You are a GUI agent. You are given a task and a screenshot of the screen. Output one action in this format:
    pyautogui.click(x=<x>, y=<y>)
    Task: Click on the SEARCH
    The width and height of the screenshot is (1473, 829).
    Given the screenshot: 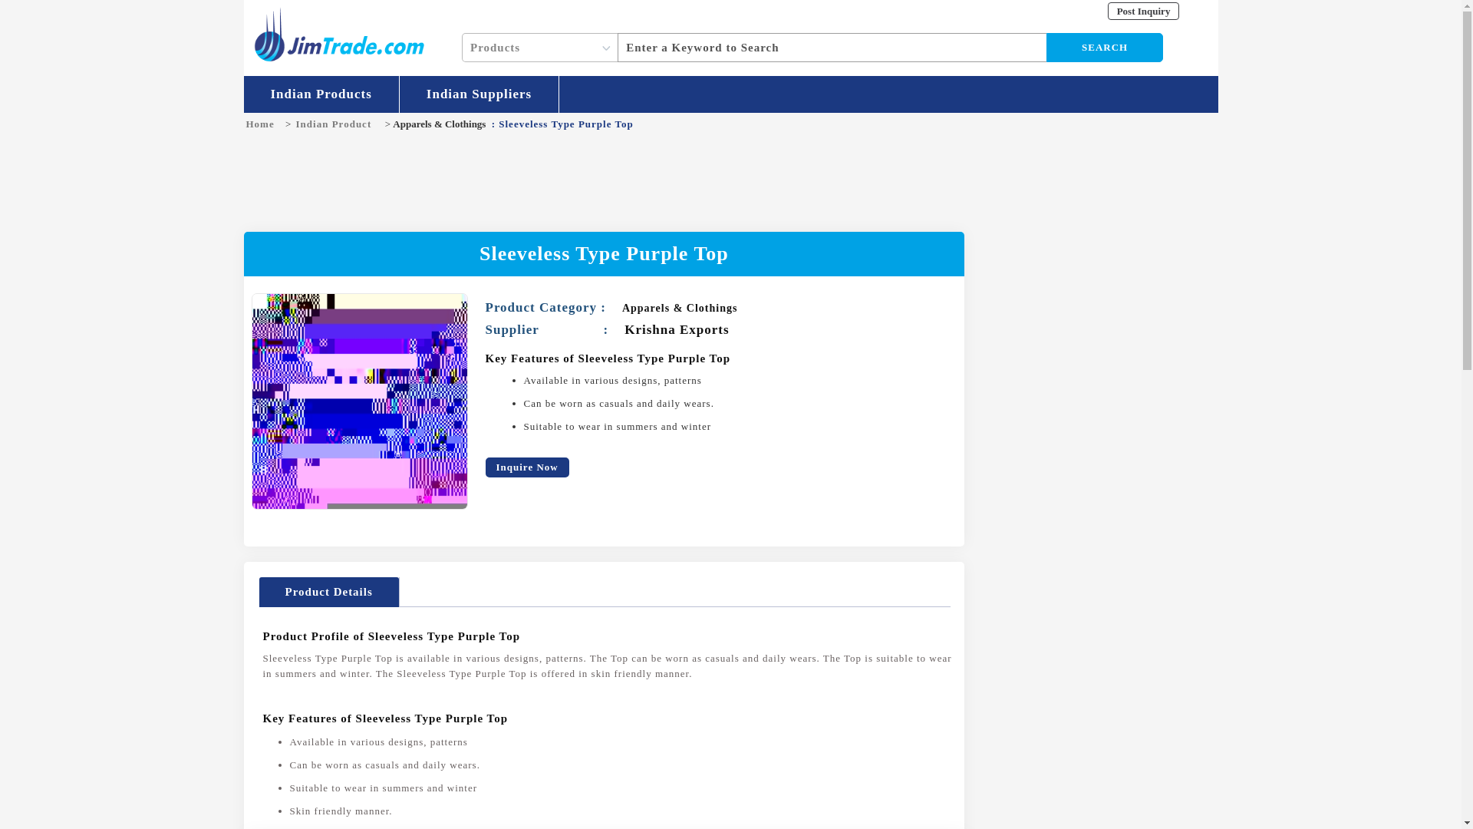 What is the action you would take?
    pyautogui.click(x=1105, y=48)
    